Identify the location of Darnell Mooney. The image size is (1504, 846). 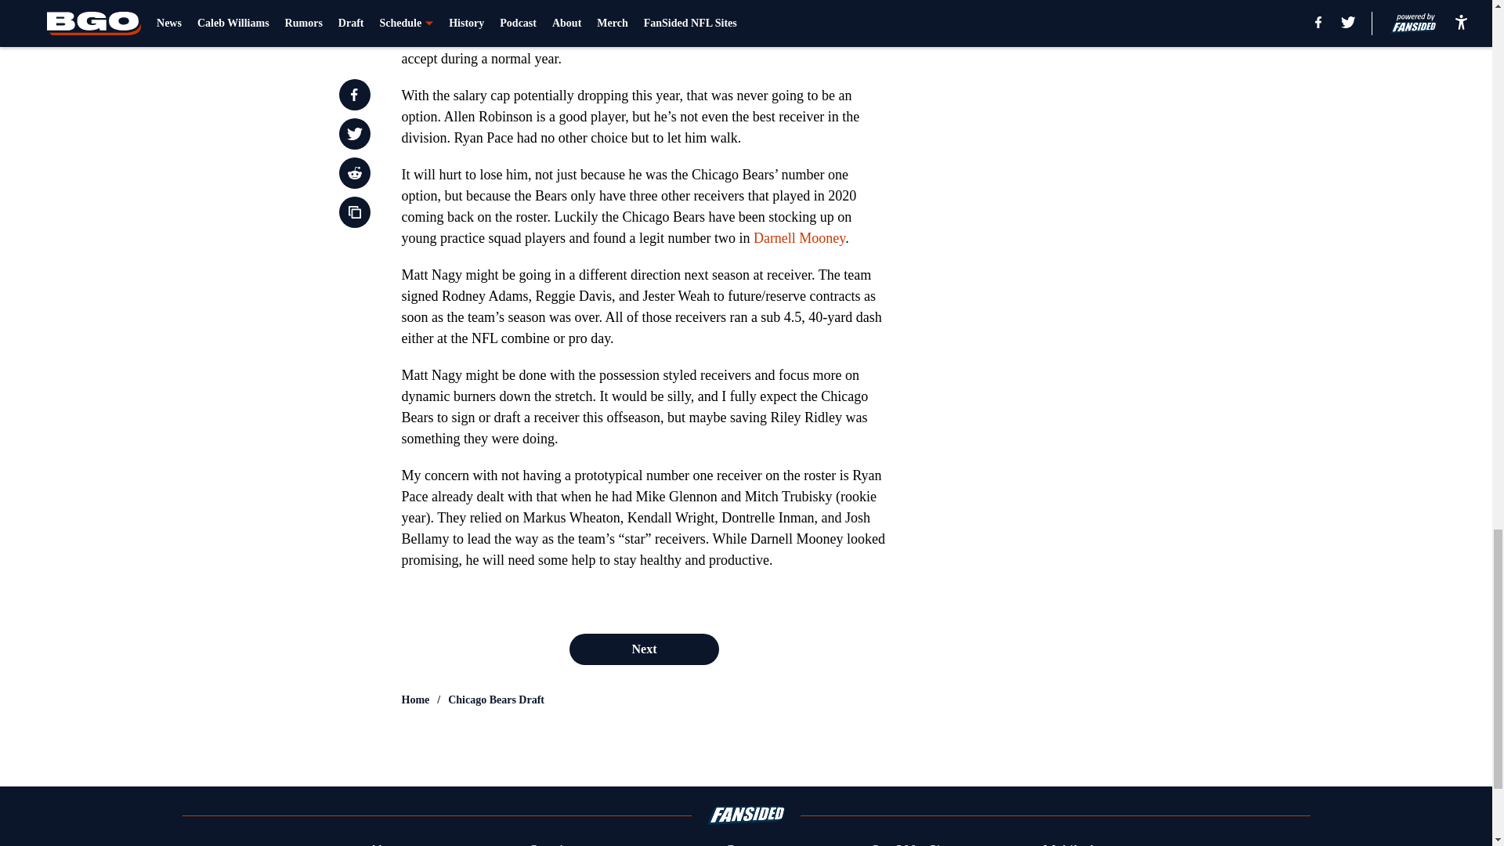
(799, 238).